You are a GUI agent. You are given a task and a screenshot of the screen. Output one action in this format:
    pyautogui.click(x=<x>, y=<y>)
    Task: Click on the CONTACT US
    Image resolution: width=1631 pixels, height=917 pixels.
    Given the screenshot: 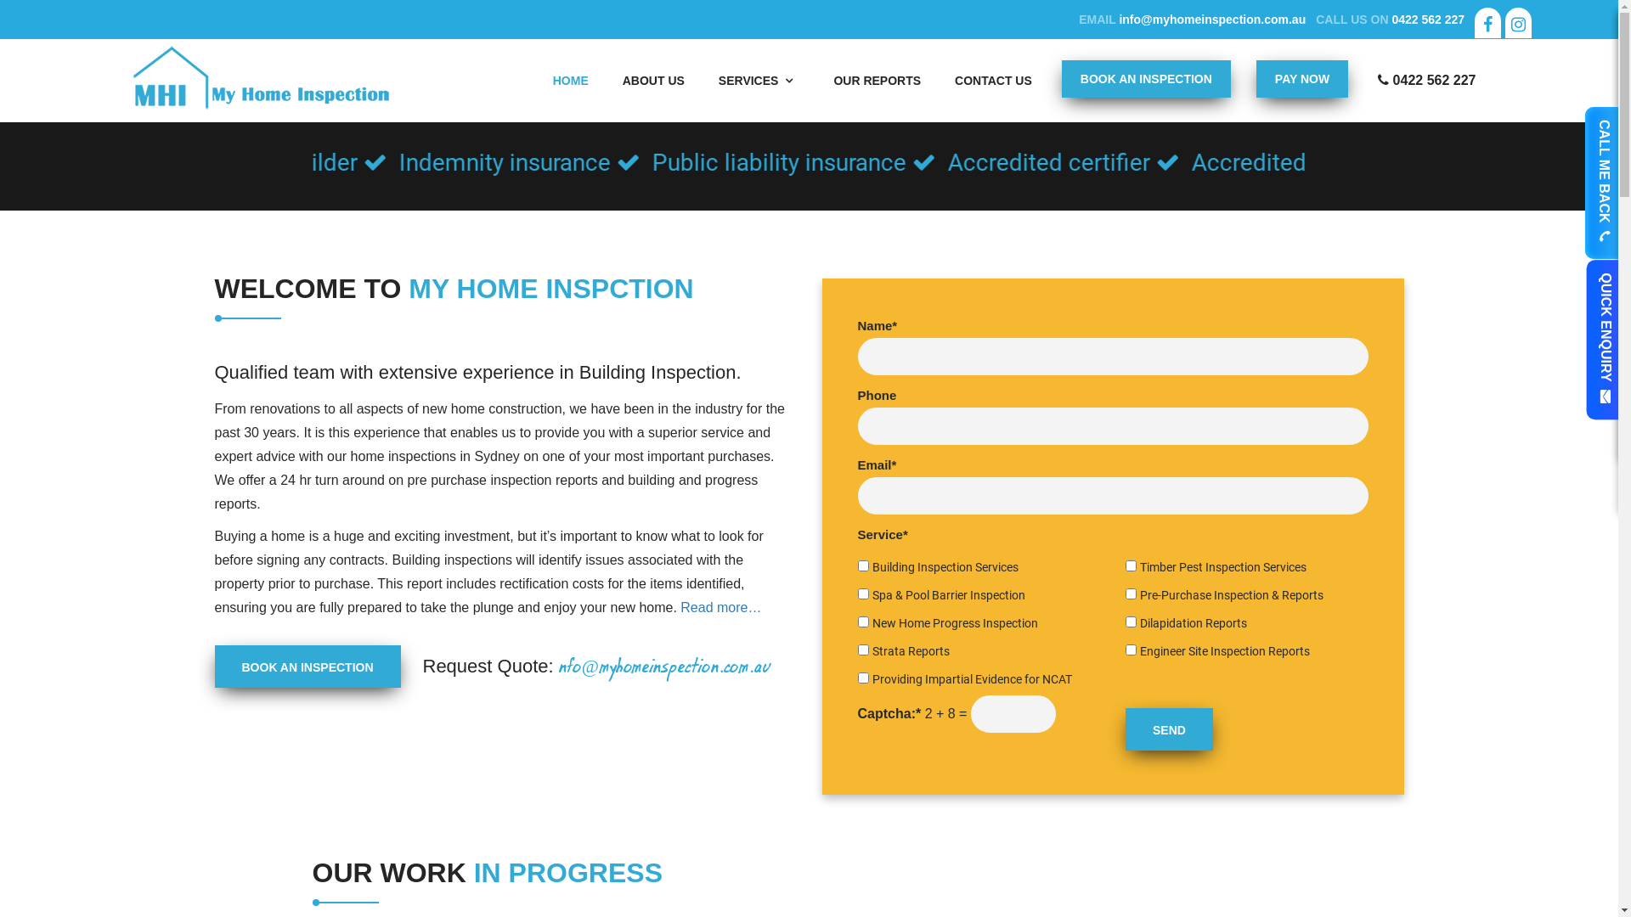 What is the action you would take?
    pyautogui.click(x=994, y=81)
    